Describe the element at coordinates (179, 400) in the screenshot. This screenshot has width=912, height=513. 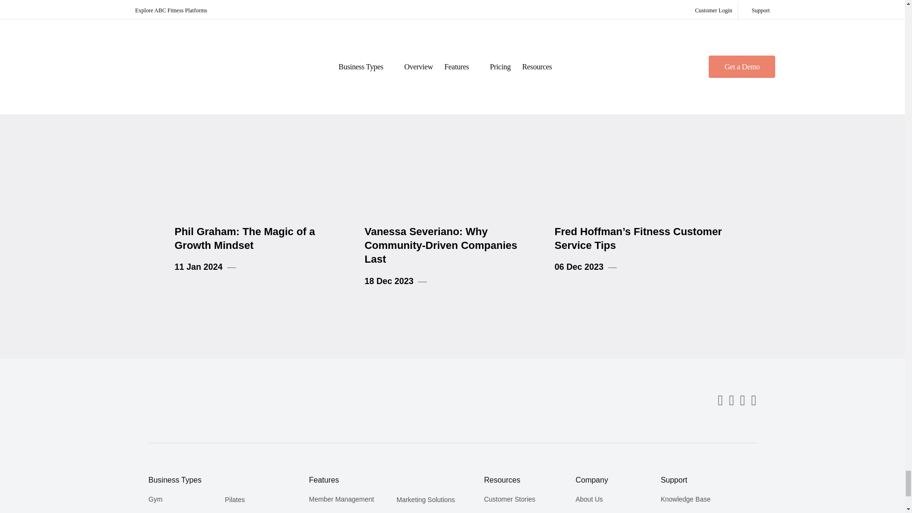
I see `Logo` at that location.